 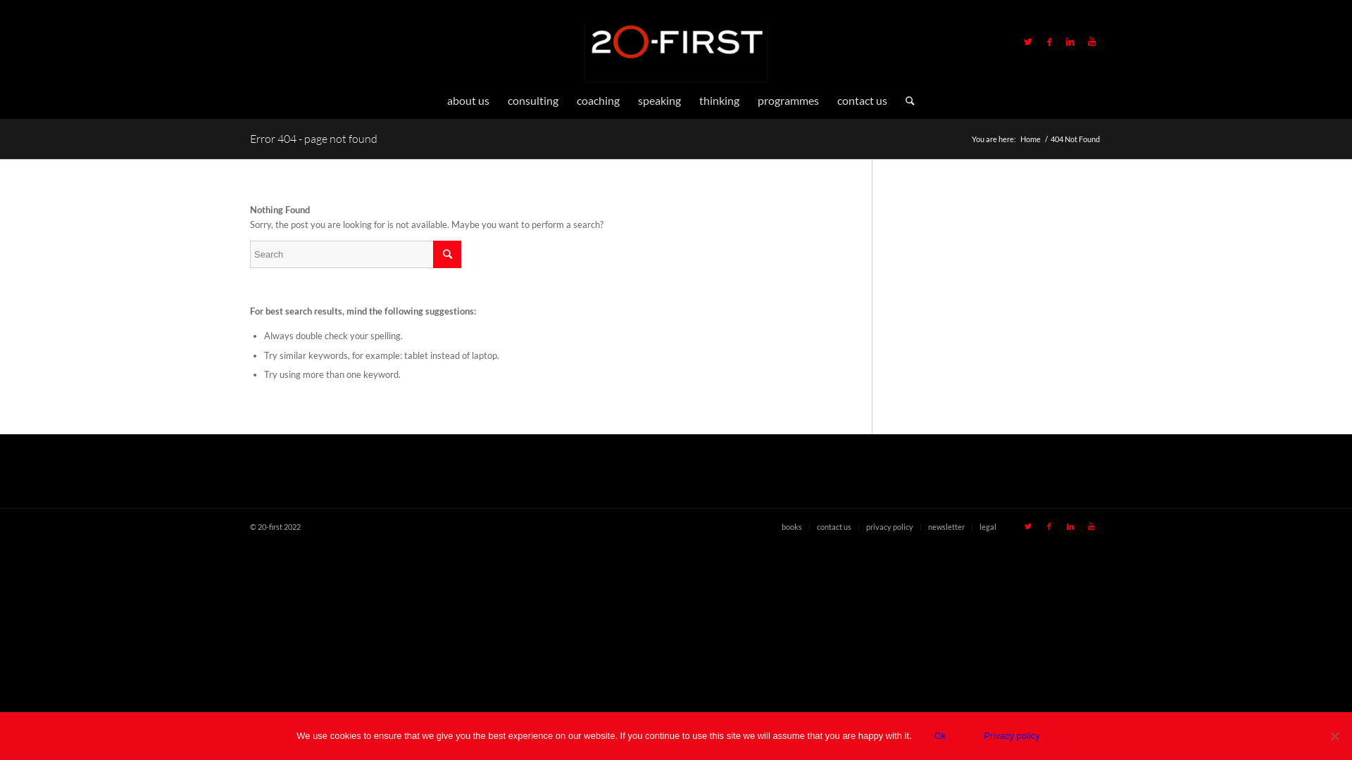 What do you see at coordinates (659, 101) in the screenshot?
I see `speaking` at bounding box center [659, 101].